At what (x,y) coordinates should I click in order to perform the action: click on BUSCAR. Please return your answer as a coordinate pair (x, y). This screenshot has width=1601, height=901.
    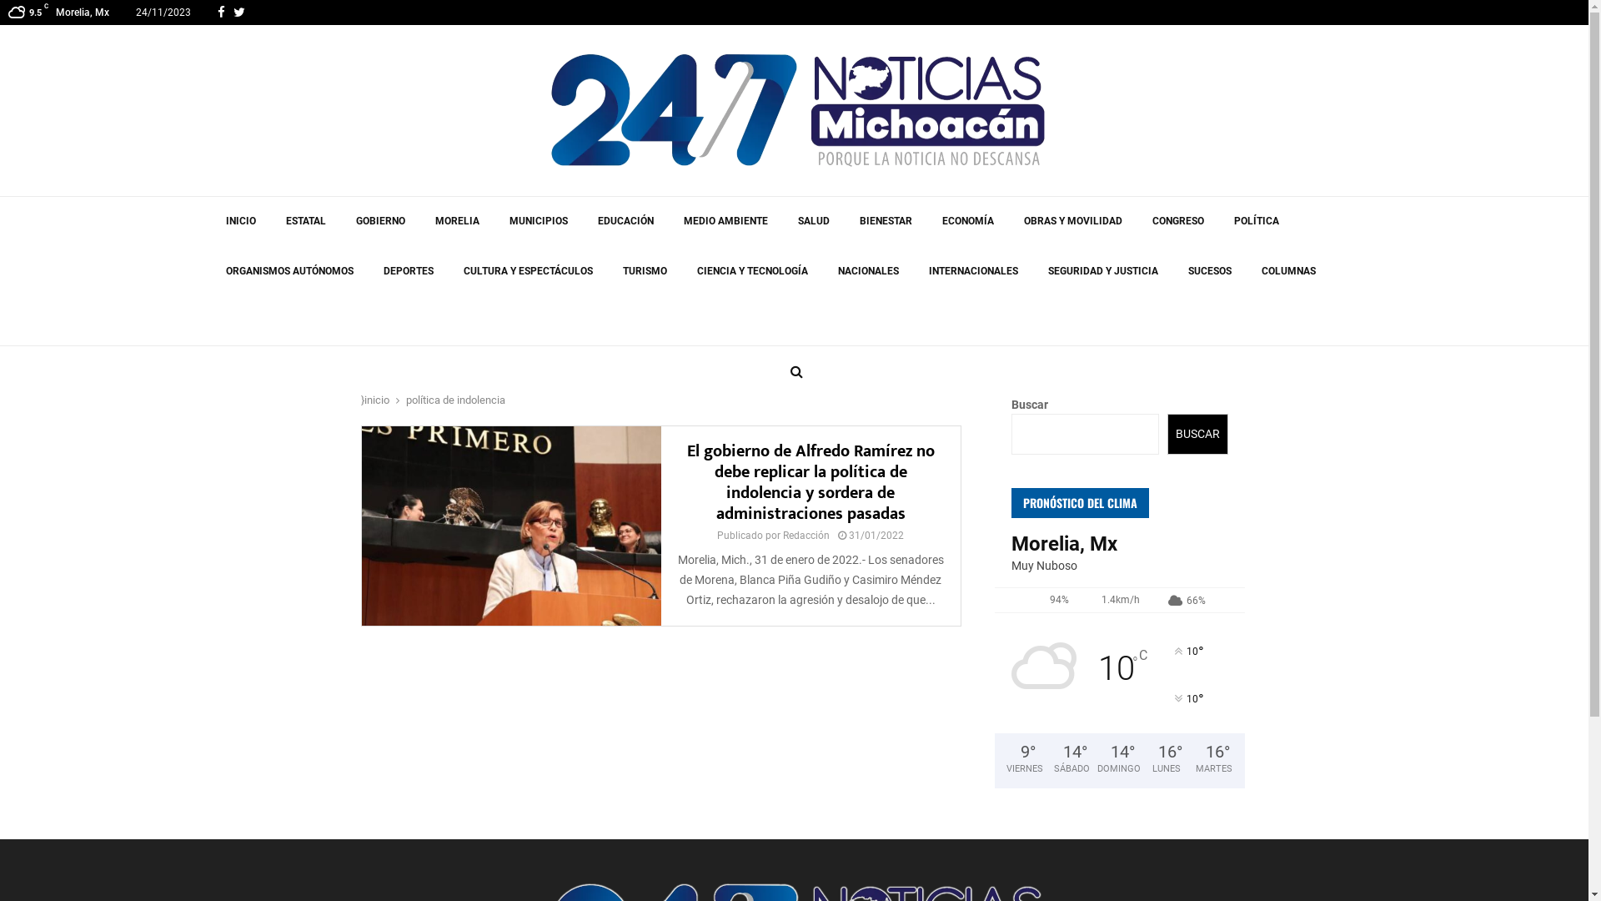
    Looking at the image, I should click on (1197, 434).